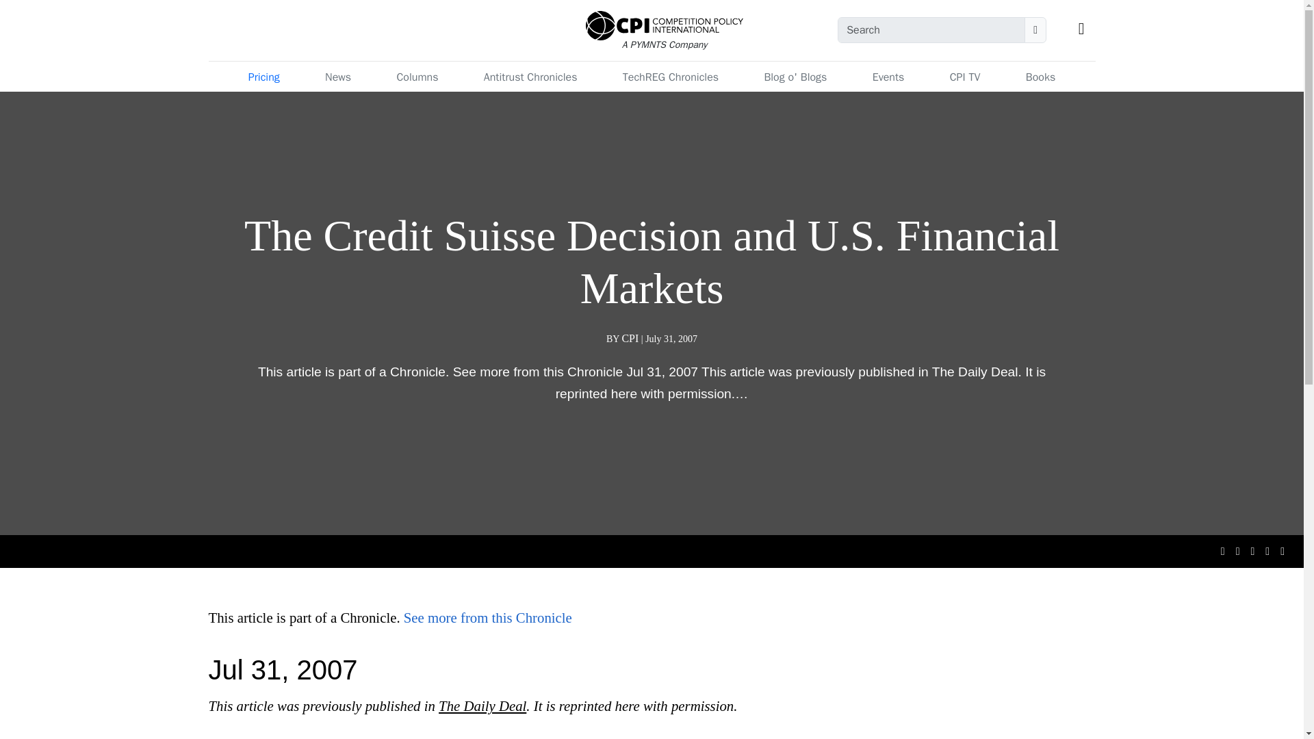  What do you see at coordinates (530, 77) in the screenshot?
I see `Antitrust Chronicles` at bounding box center [530, 77].